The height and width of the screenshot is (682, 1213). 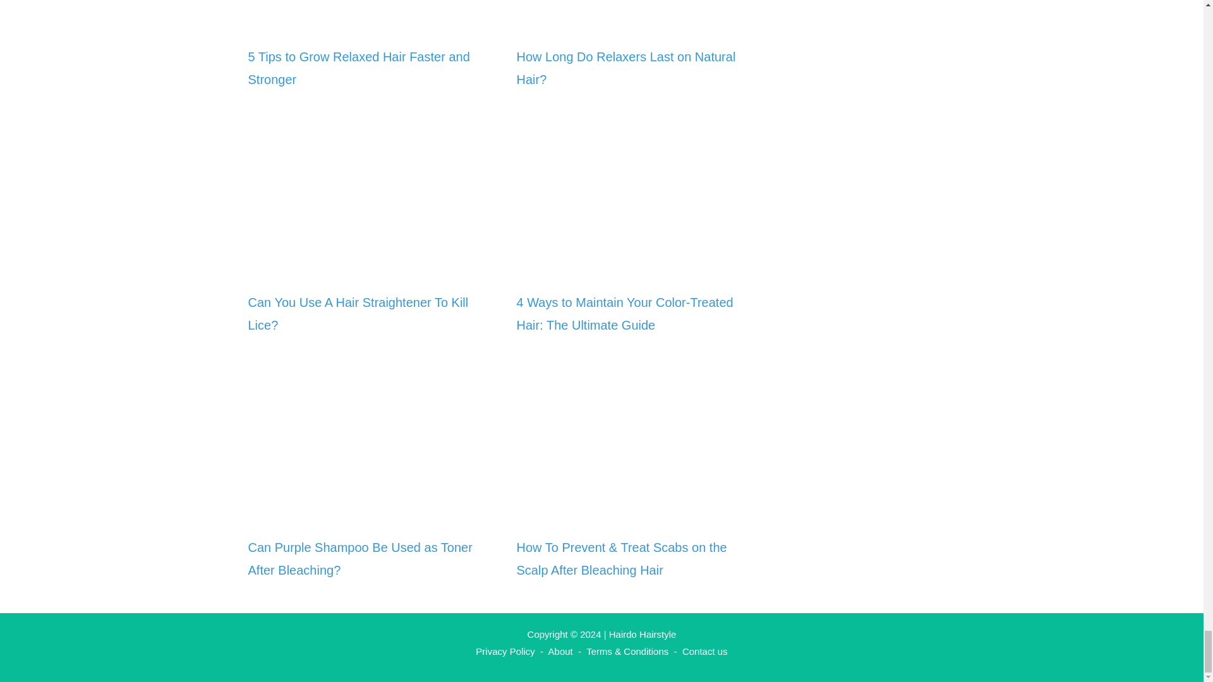 I want to click on 5 Tips to Grow Relaxed Hair Faster and Stronger, so click(x=358, y=68).